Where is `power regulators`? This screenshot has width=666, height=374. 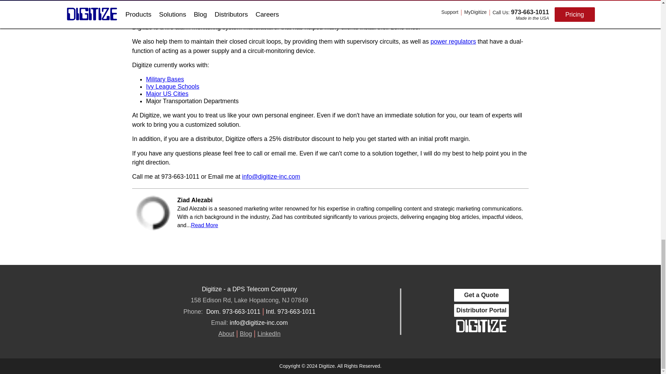
power regulators is located at coordinates (453, 42).